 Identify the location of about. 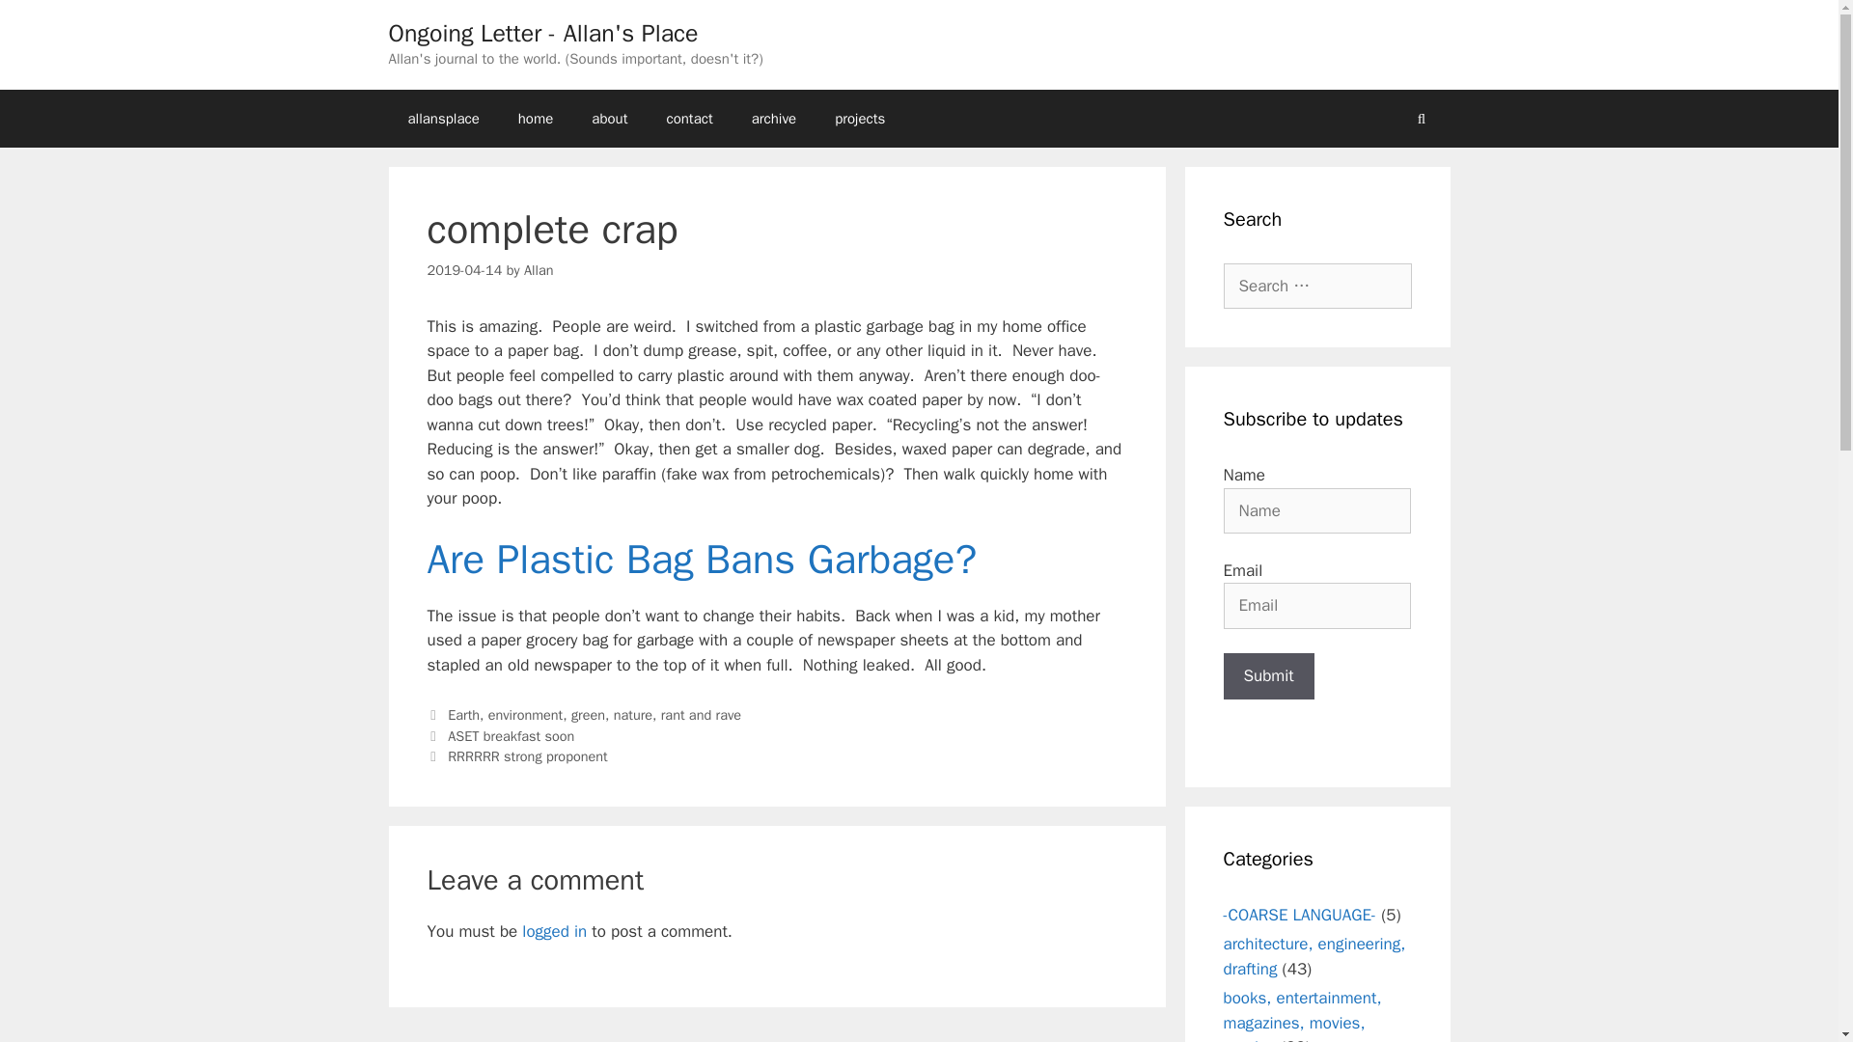
(610, 118).